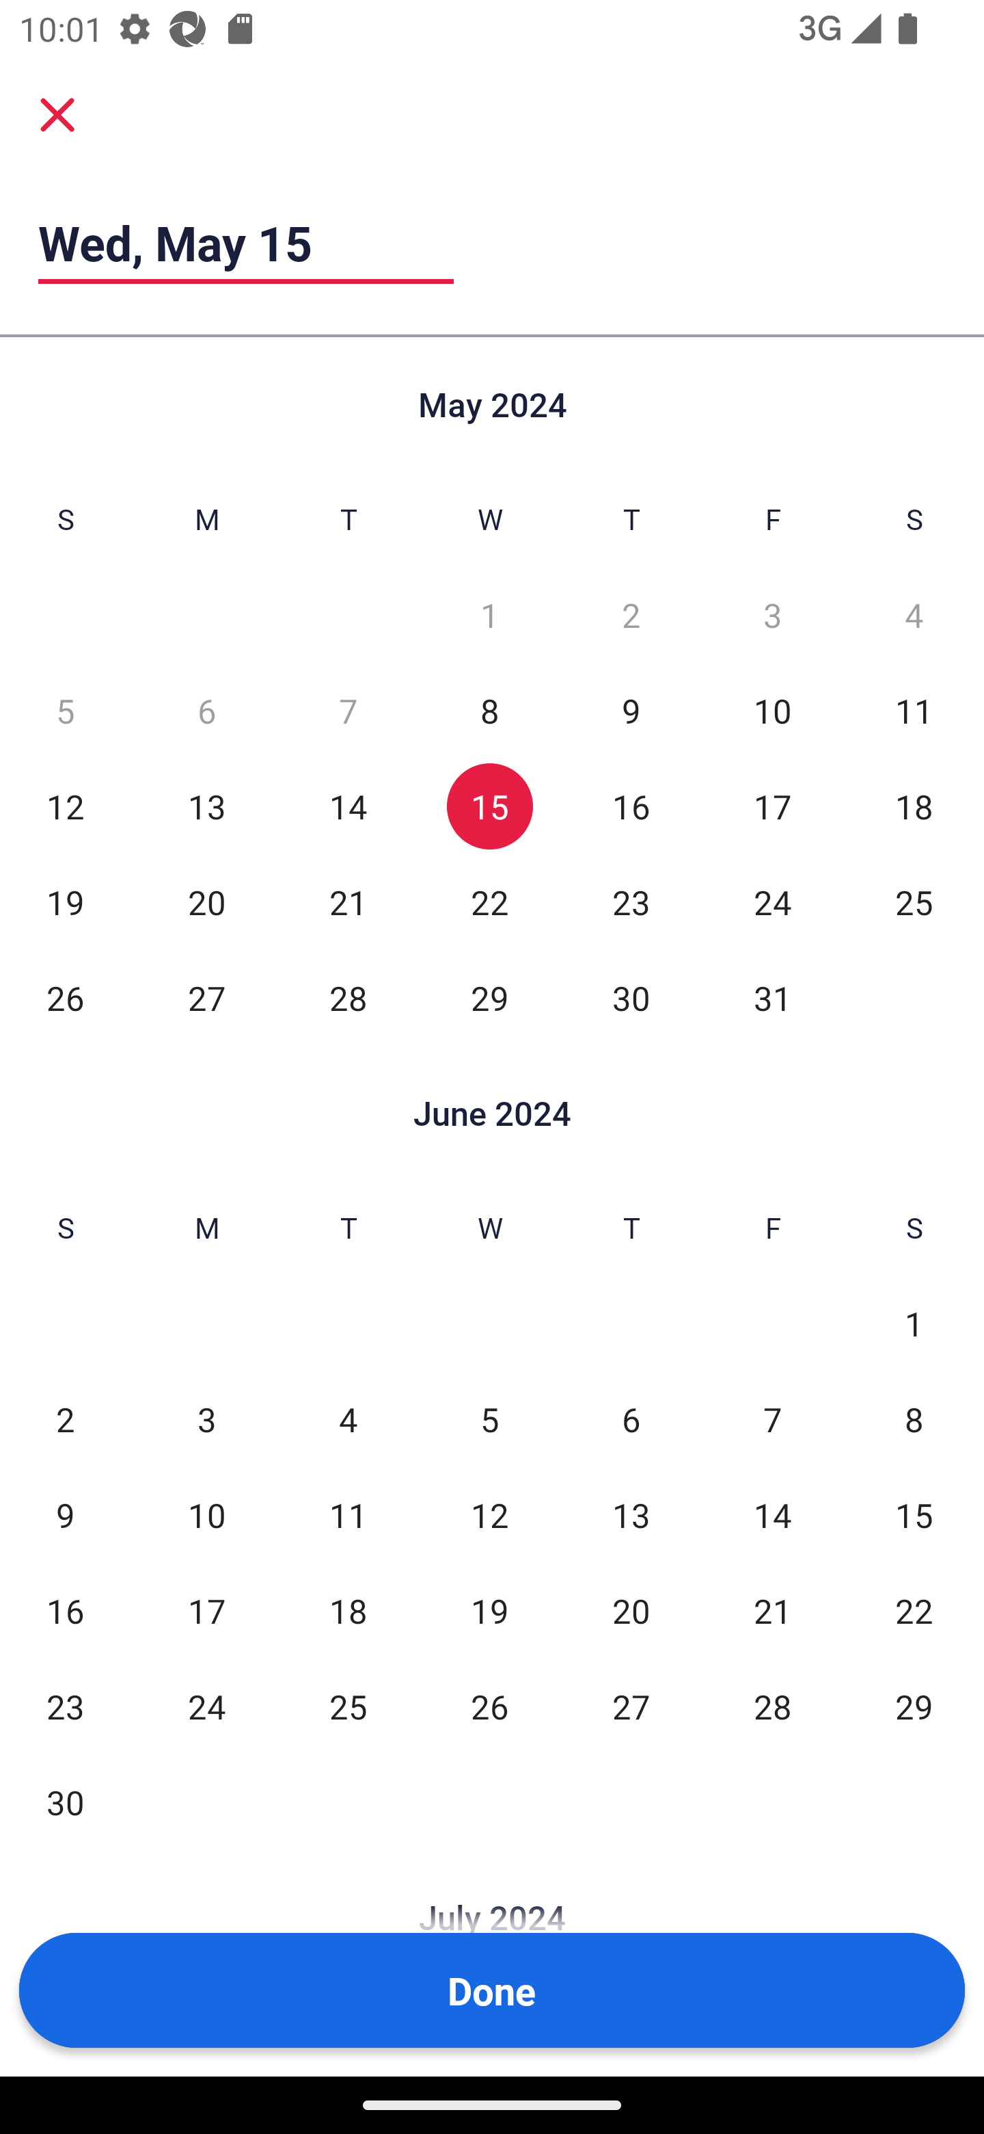 Image resolution: width=984 pixels, height=2134 pixels. I want to click on 21 Tue, May 21, Not Selected, so click(348, 901).